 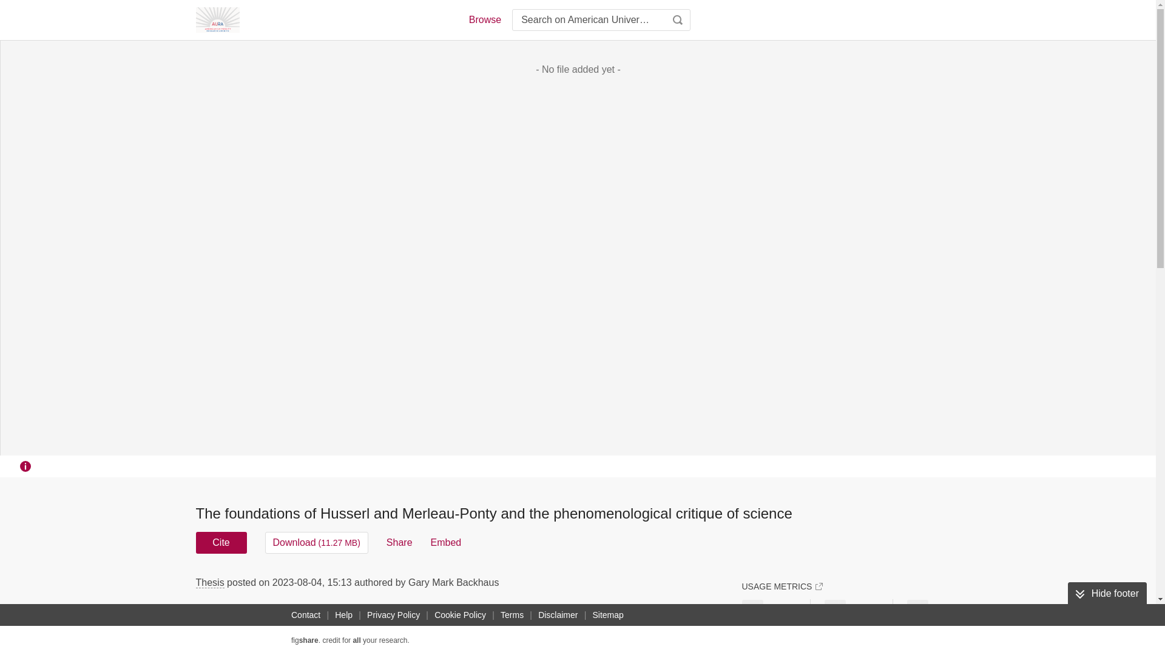 What do you see at coordinates (558, 615) in the screenshot?
I see `Disclaimer` at bounding box center [558, 615].